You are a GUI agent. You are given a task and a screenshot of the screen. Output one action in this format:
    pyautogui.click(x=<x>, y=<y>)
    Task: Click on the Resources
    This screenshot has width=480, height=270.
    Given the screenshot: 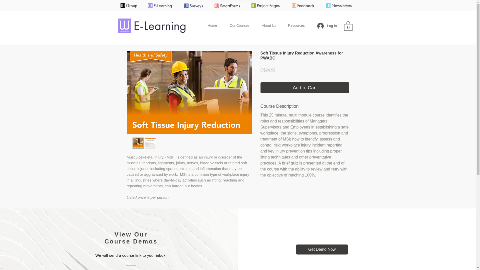 What is the action you would take?
    pyautogui.click(x=296, y=25)
    